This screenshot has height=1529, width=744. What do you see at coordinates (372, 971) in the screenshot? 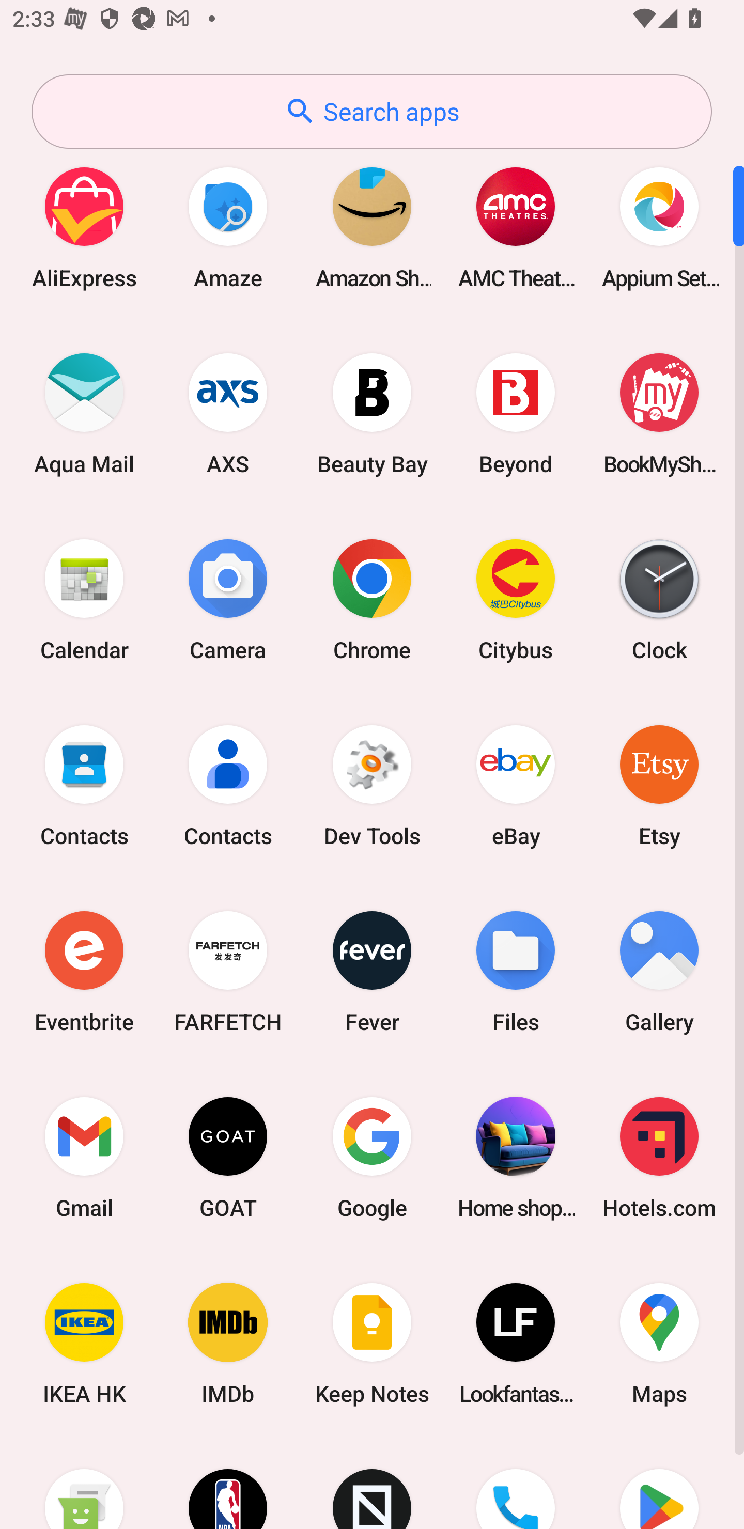
I see `Fever` at bounding box center [372, 971].